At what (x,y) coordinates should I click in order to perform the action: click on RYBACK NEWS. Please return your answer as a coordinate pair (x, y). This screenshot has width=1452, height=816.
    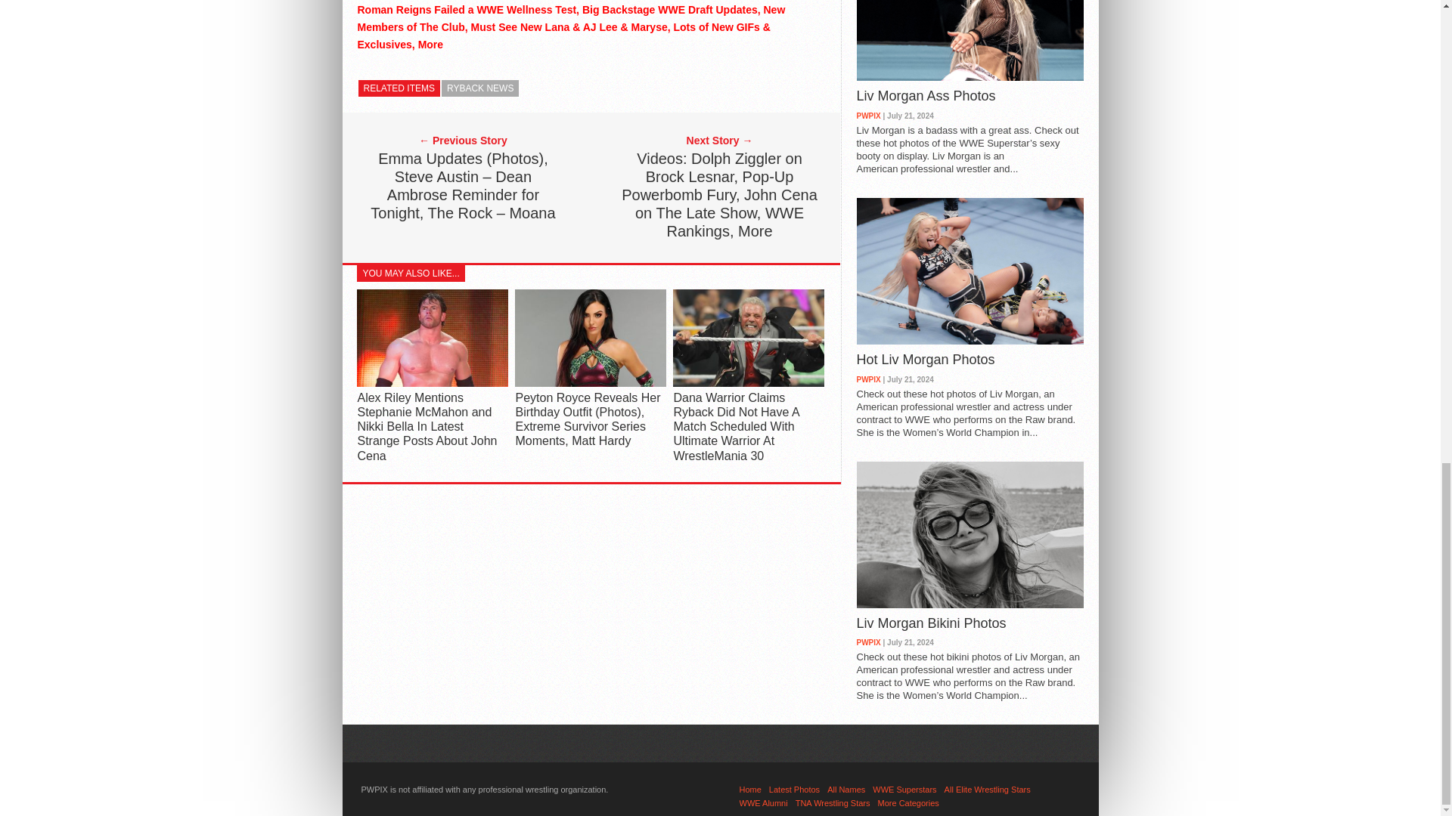
    Looking at the image, I should click on (479, 88).